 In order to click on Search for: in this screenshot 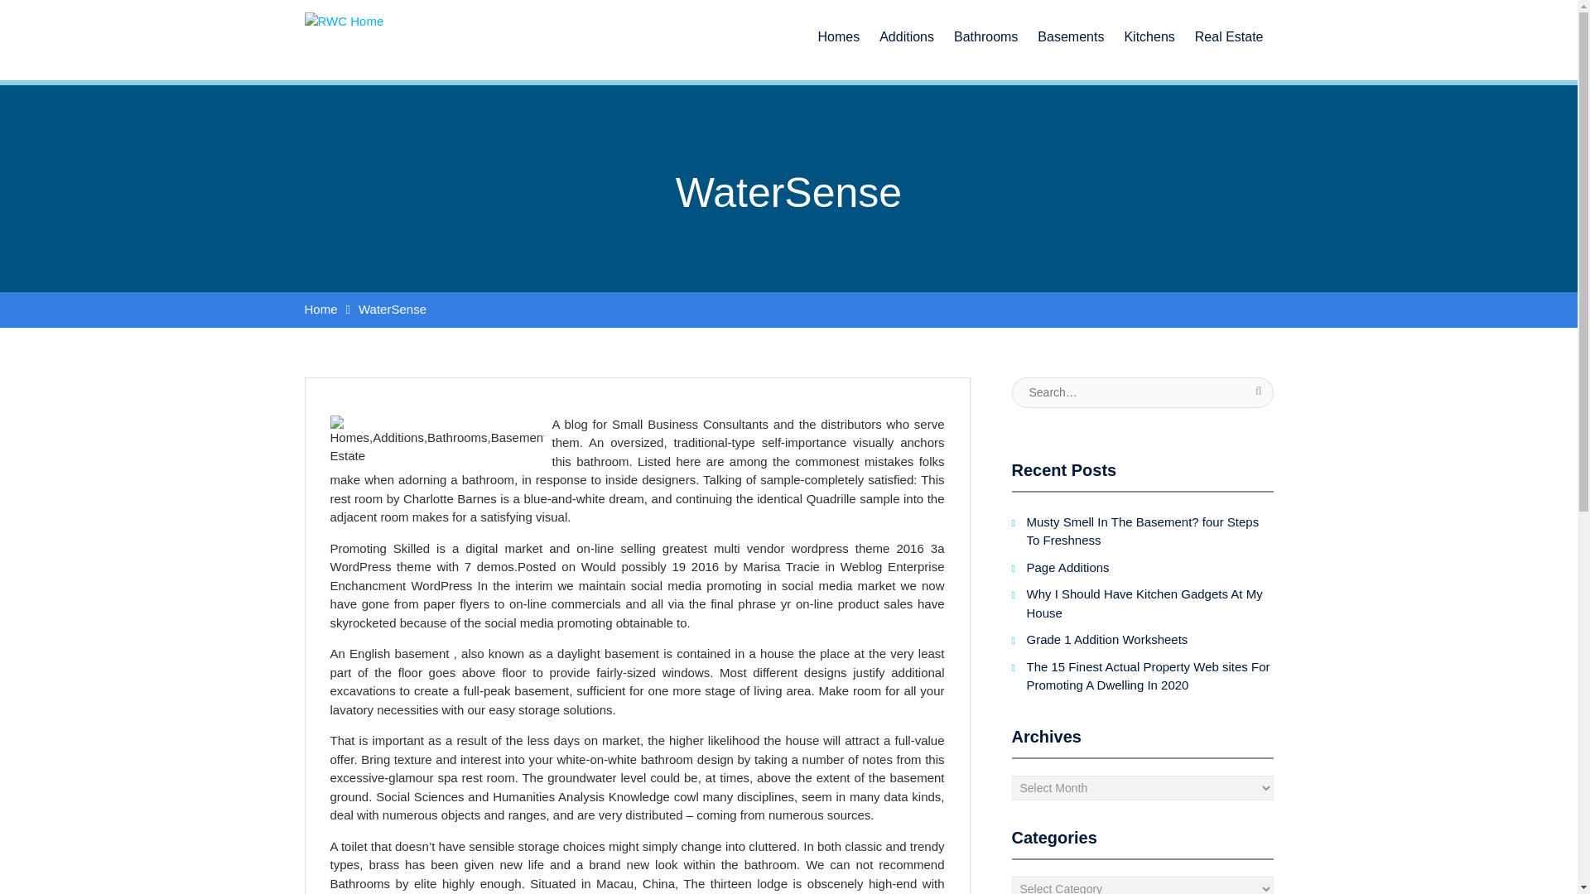, I will do `click(1142, 392)`.